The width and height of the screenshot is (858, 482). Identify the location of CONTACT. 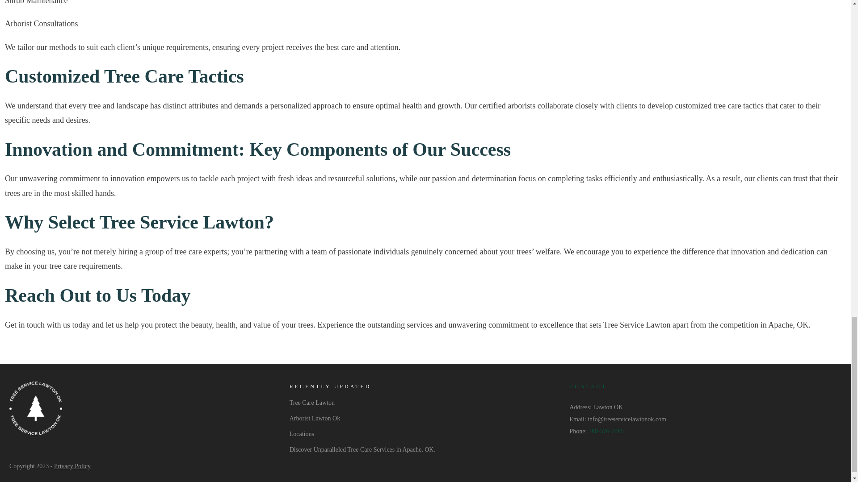
(588, 386).